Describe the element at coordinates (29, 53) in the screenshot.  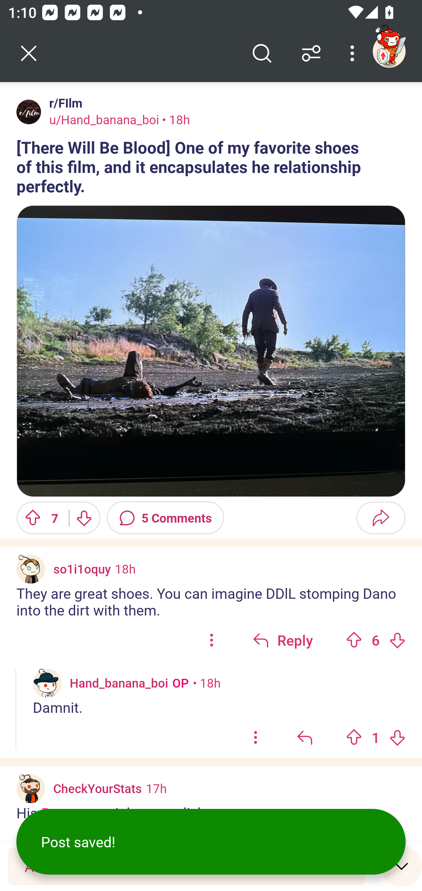
I see `Back` at that location.